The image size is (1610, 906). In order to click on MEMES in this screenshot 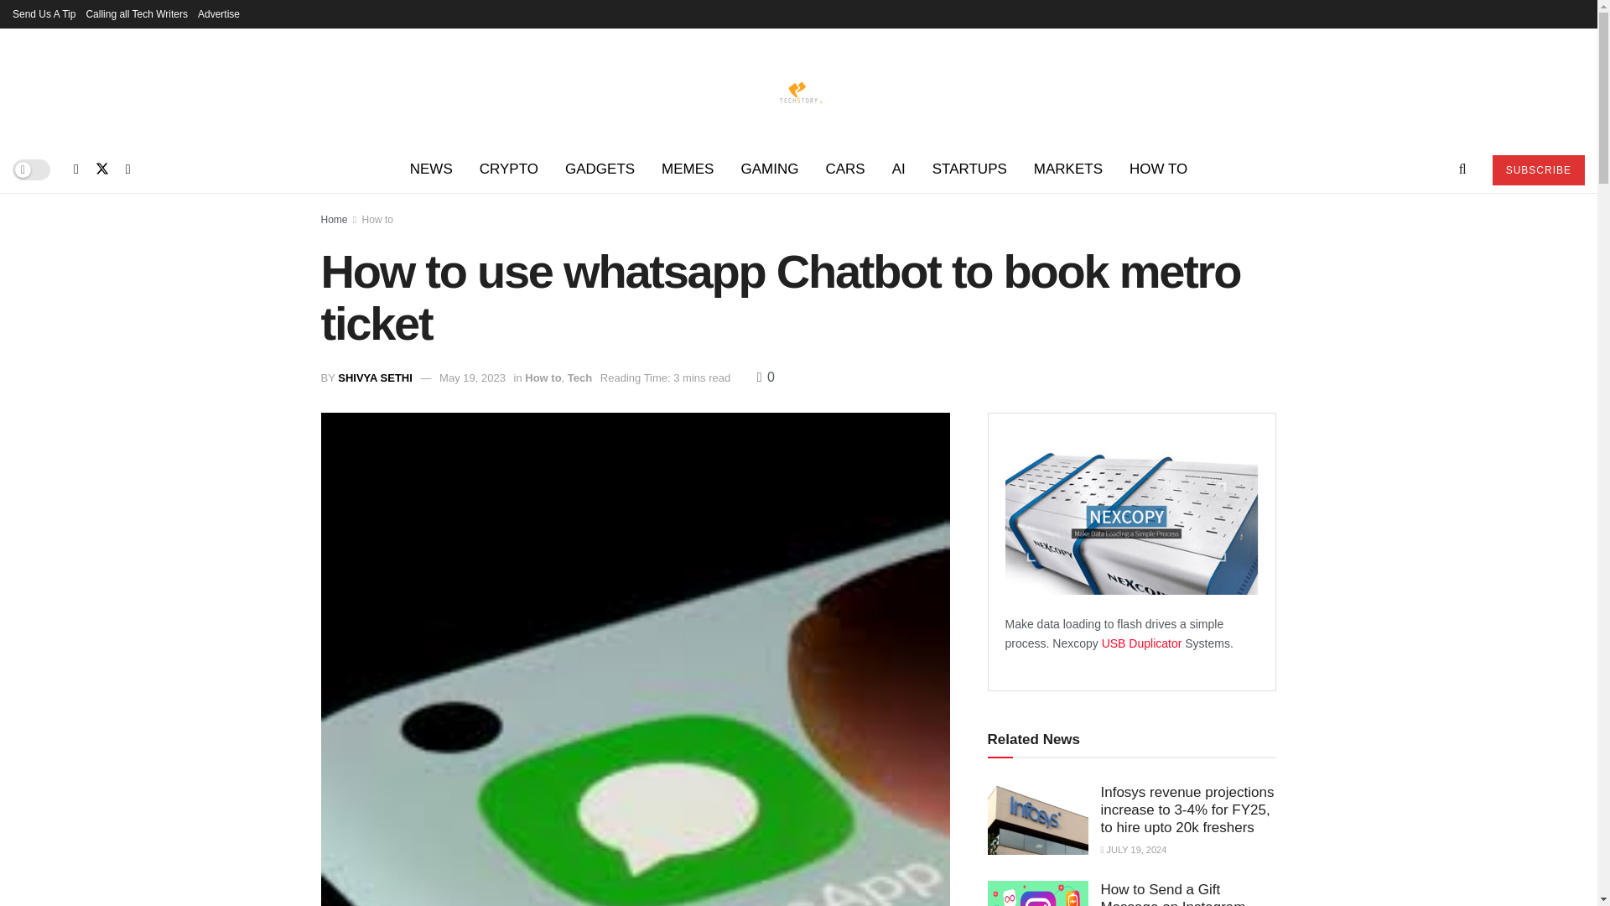, I will do `click(688, 169)`.